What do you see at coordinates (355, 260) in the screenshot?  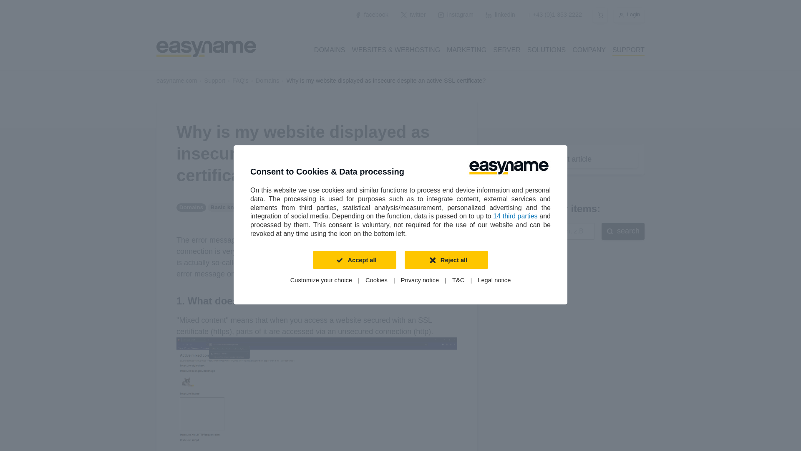 I see `Accept all` at bounding box center [355, 260].